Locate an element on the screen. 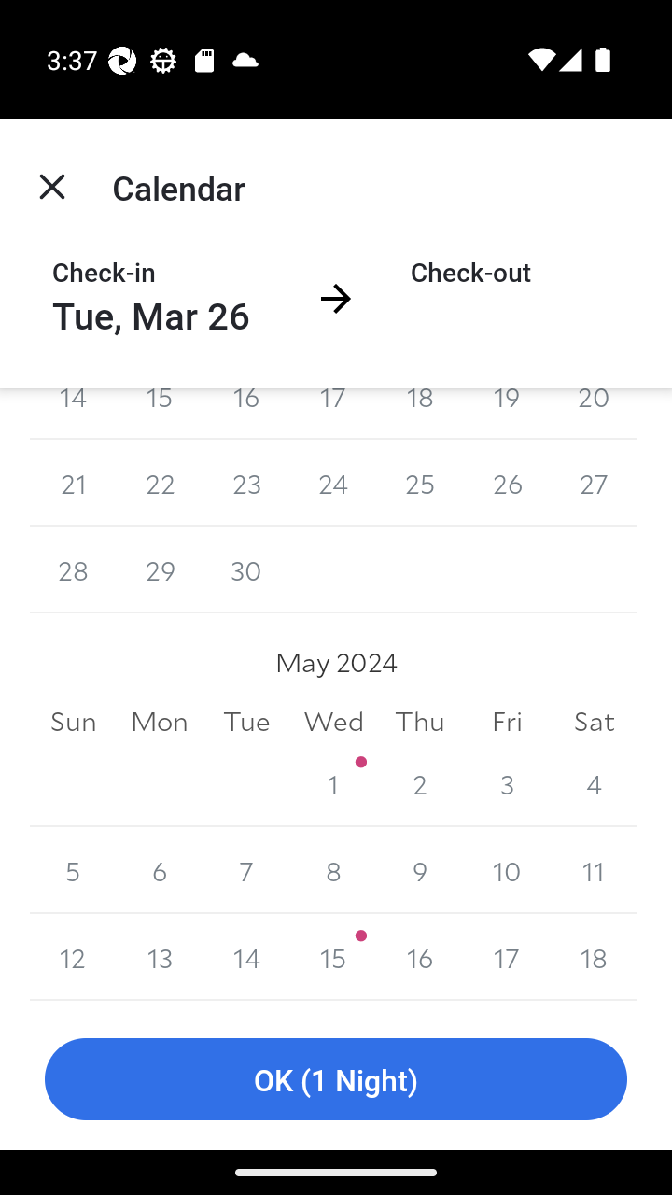 The image size is (672, 1195). 12 12 May 2024 is located at coordinates (73, 958).